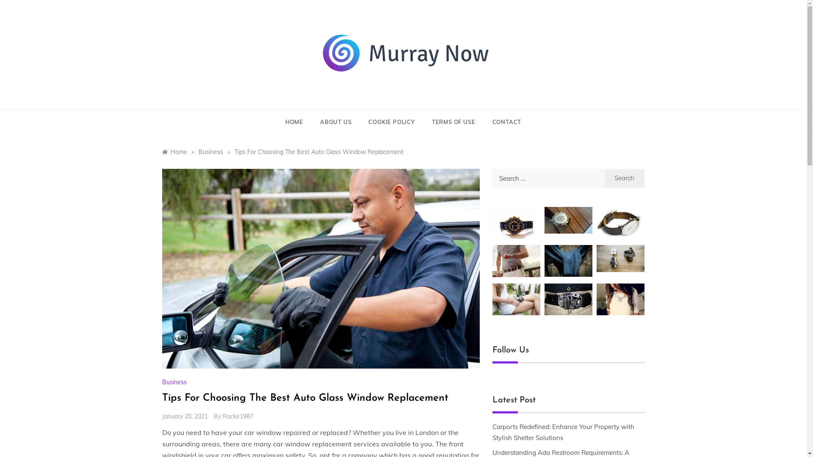  I want to click on ABOUT US, so click(336, 122).